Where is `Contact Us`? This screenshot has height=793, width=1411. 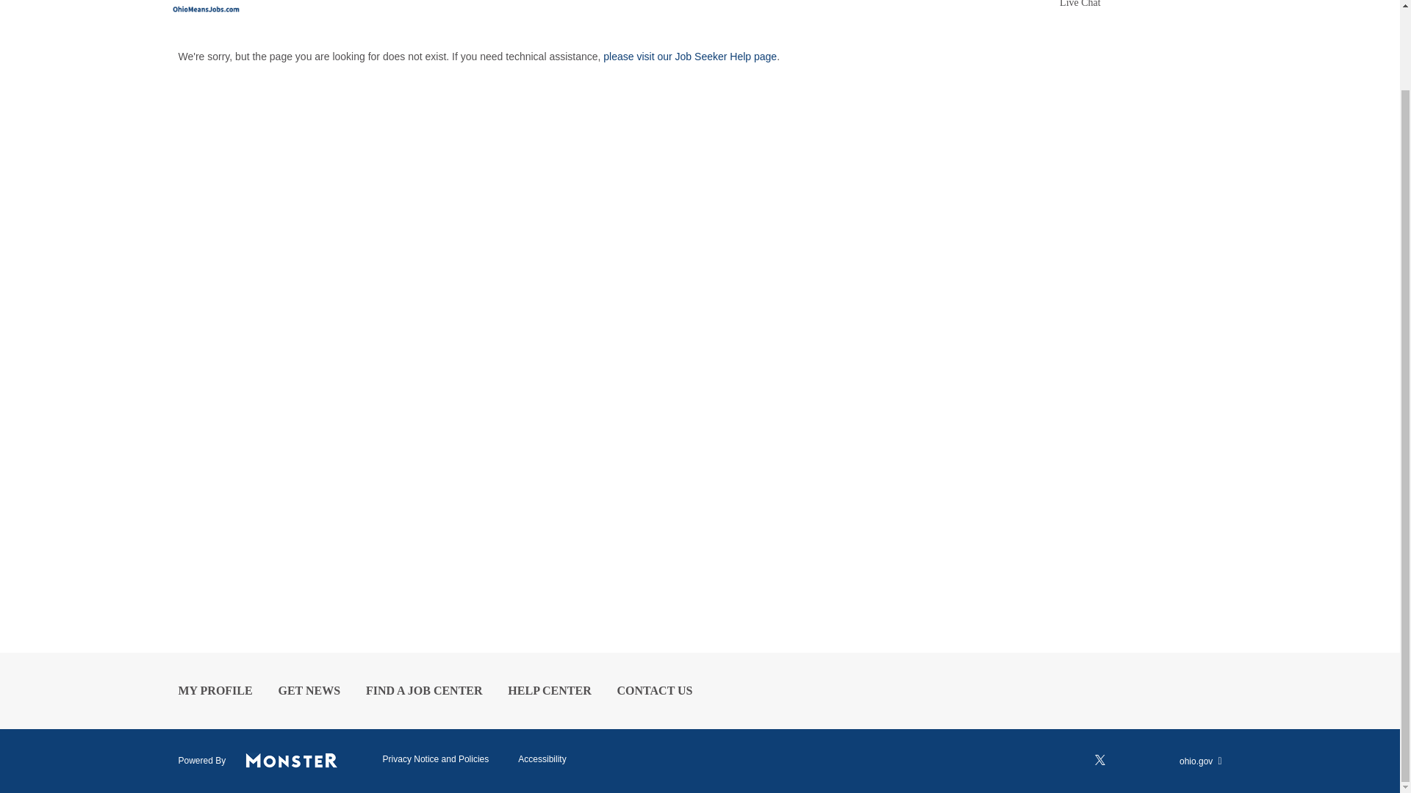 Contact Us is located at coordinates (655, 690).